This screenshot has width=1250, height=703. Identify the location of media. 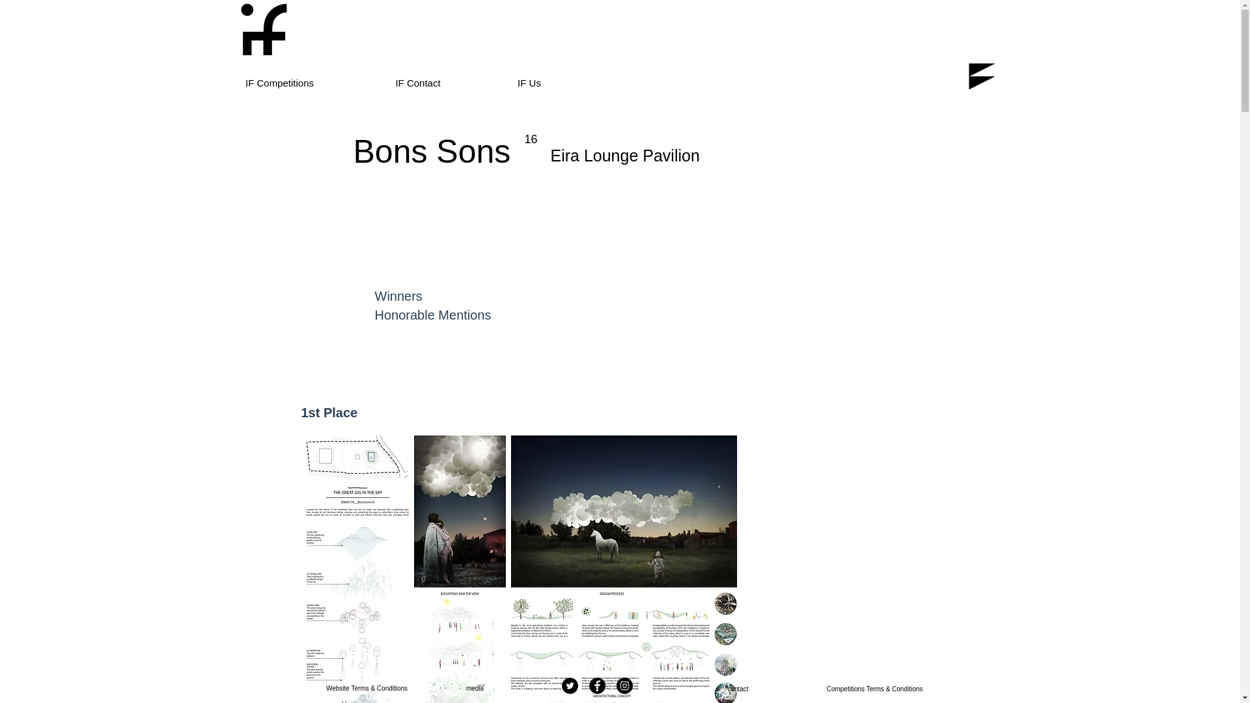
(475, 689).